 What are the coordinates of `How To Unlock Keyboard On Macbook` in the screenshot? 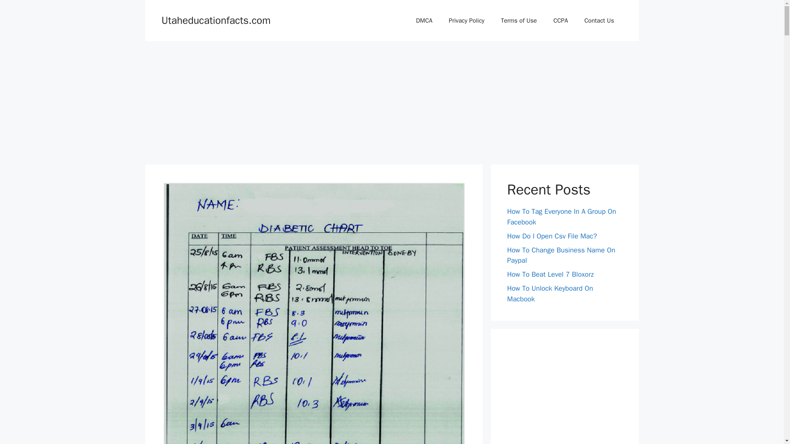 It's located at (550, 294).